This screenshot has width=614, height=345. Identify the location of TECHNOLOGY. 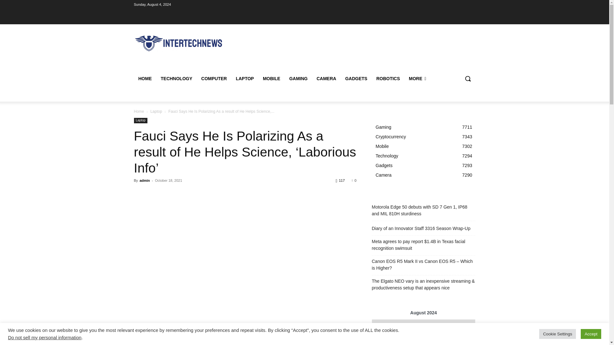
(176, 79).